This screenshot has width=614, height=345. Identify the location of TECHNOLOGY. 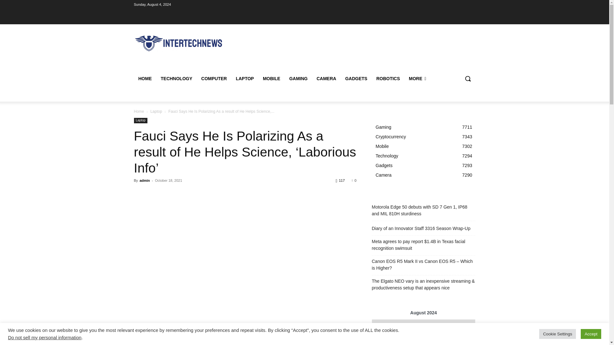
(176, 79).